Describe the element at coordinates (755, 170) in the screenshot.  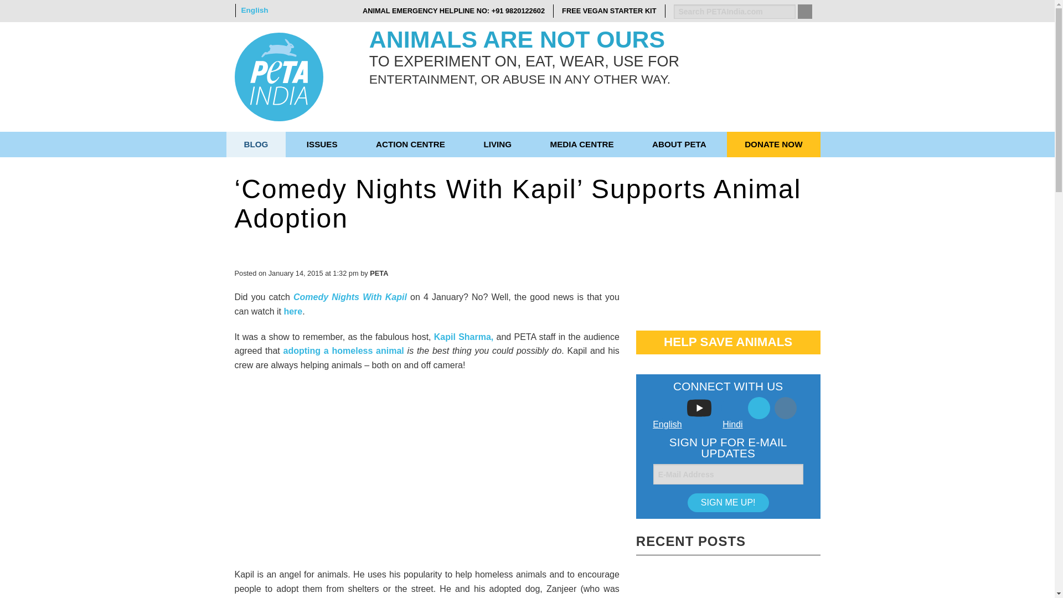
I see `CRUELTY-FREE PRODUCTS` at that location.